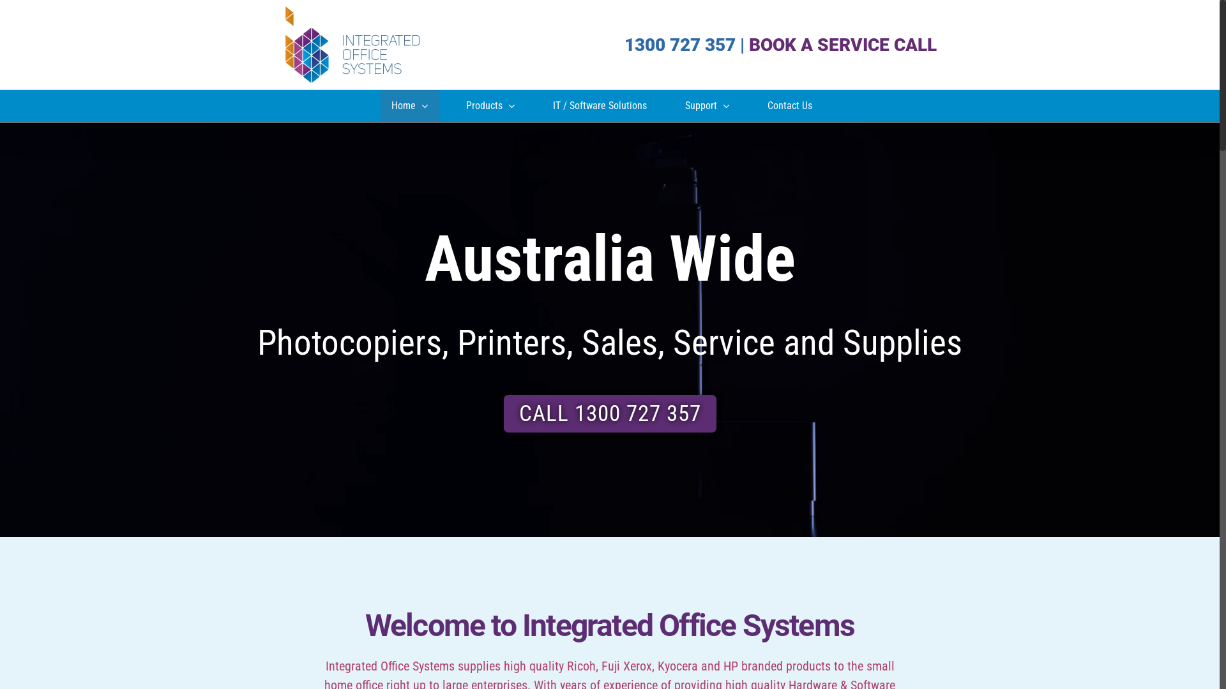  I want to click on Products, so click(490, 106).